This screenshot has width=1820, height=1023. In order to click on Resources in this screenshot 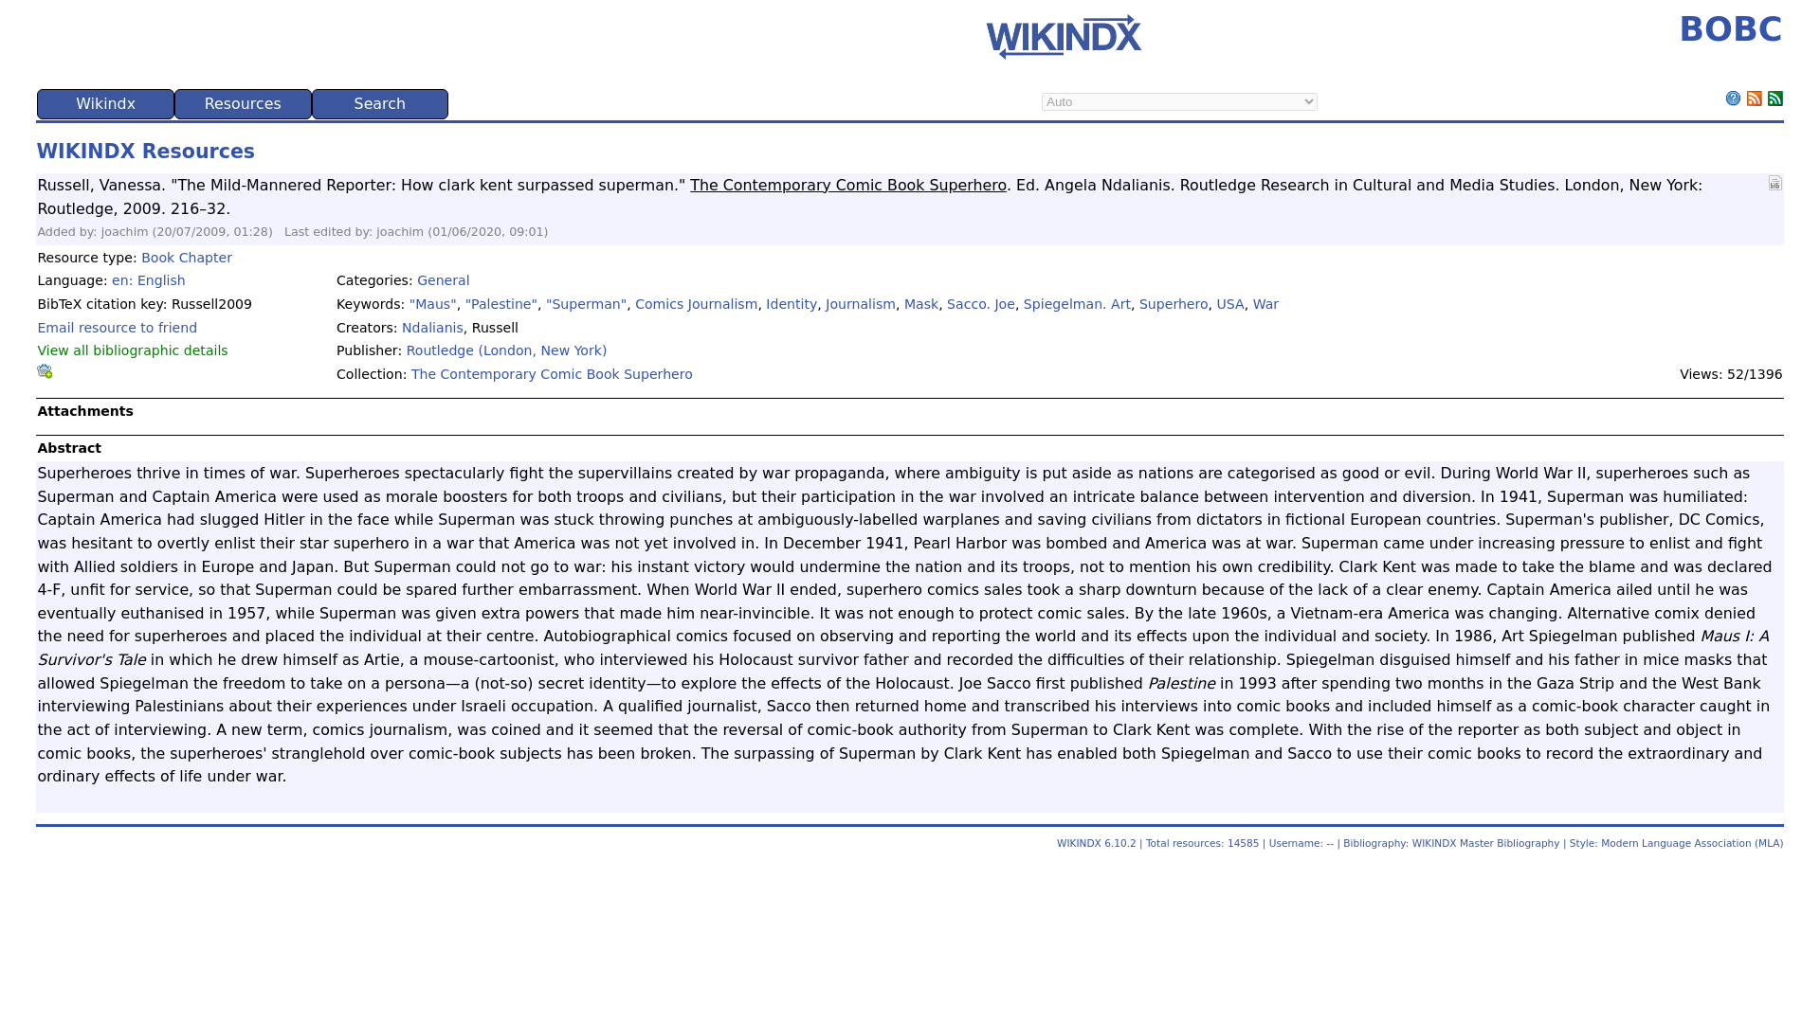, I will do `click(243, 104)`.